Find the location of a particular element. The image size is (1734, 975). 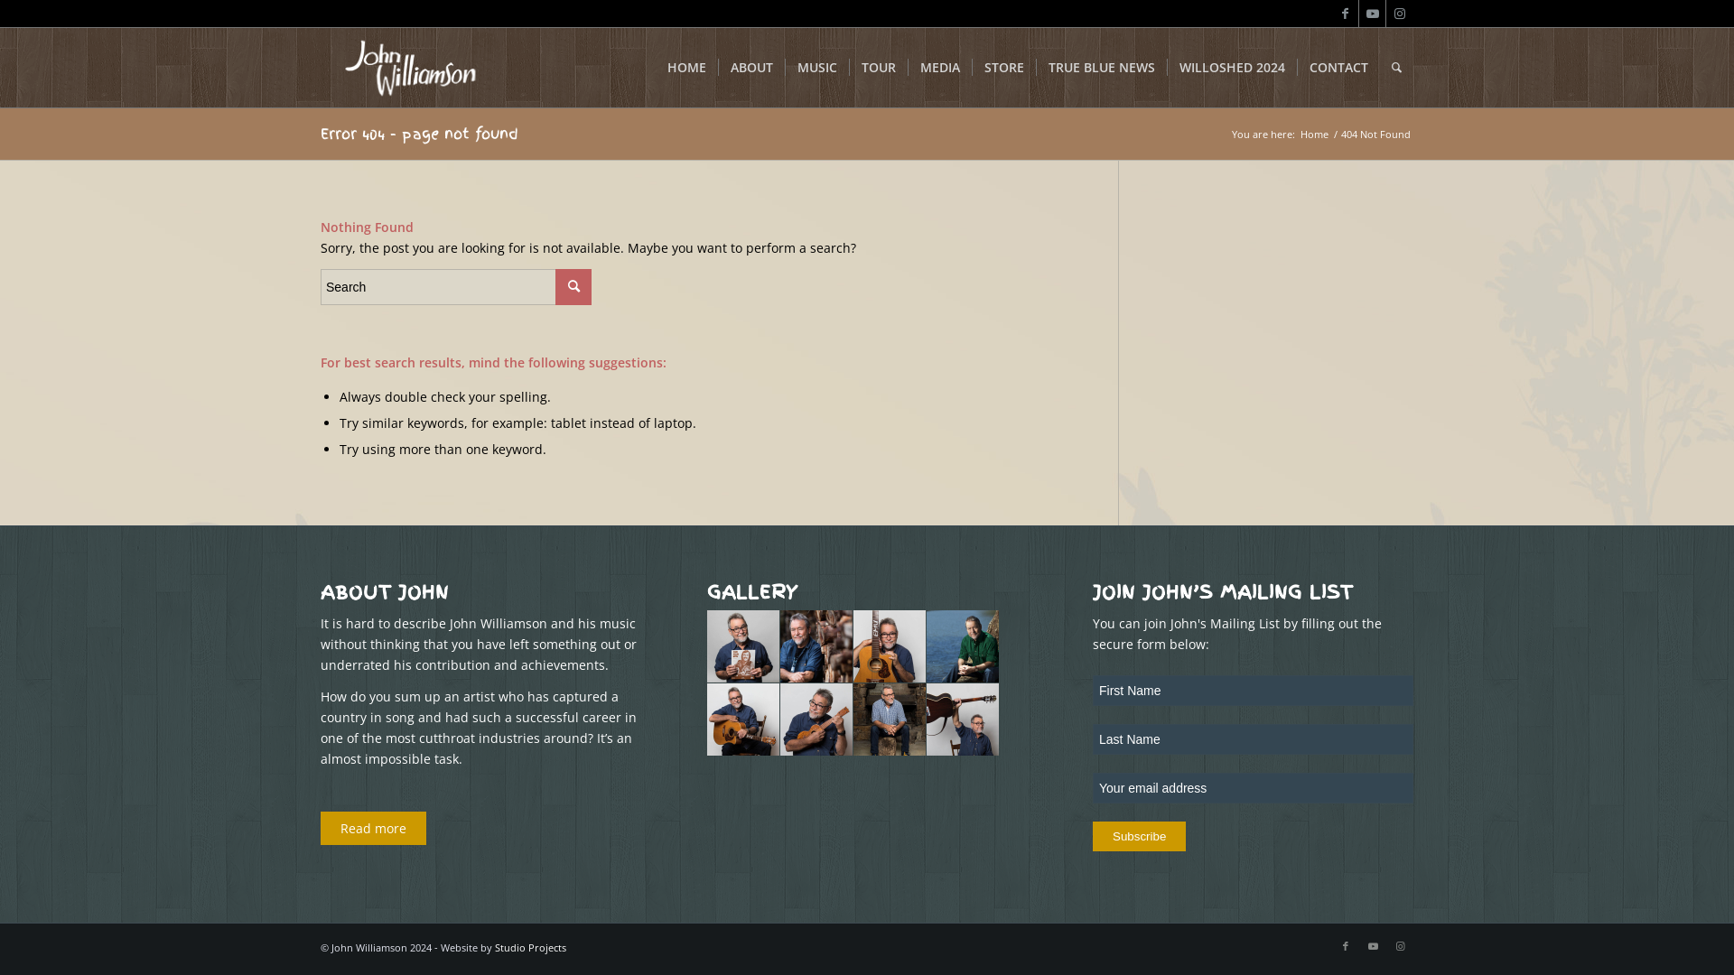

STORE is located at coordinates (1004, 68).